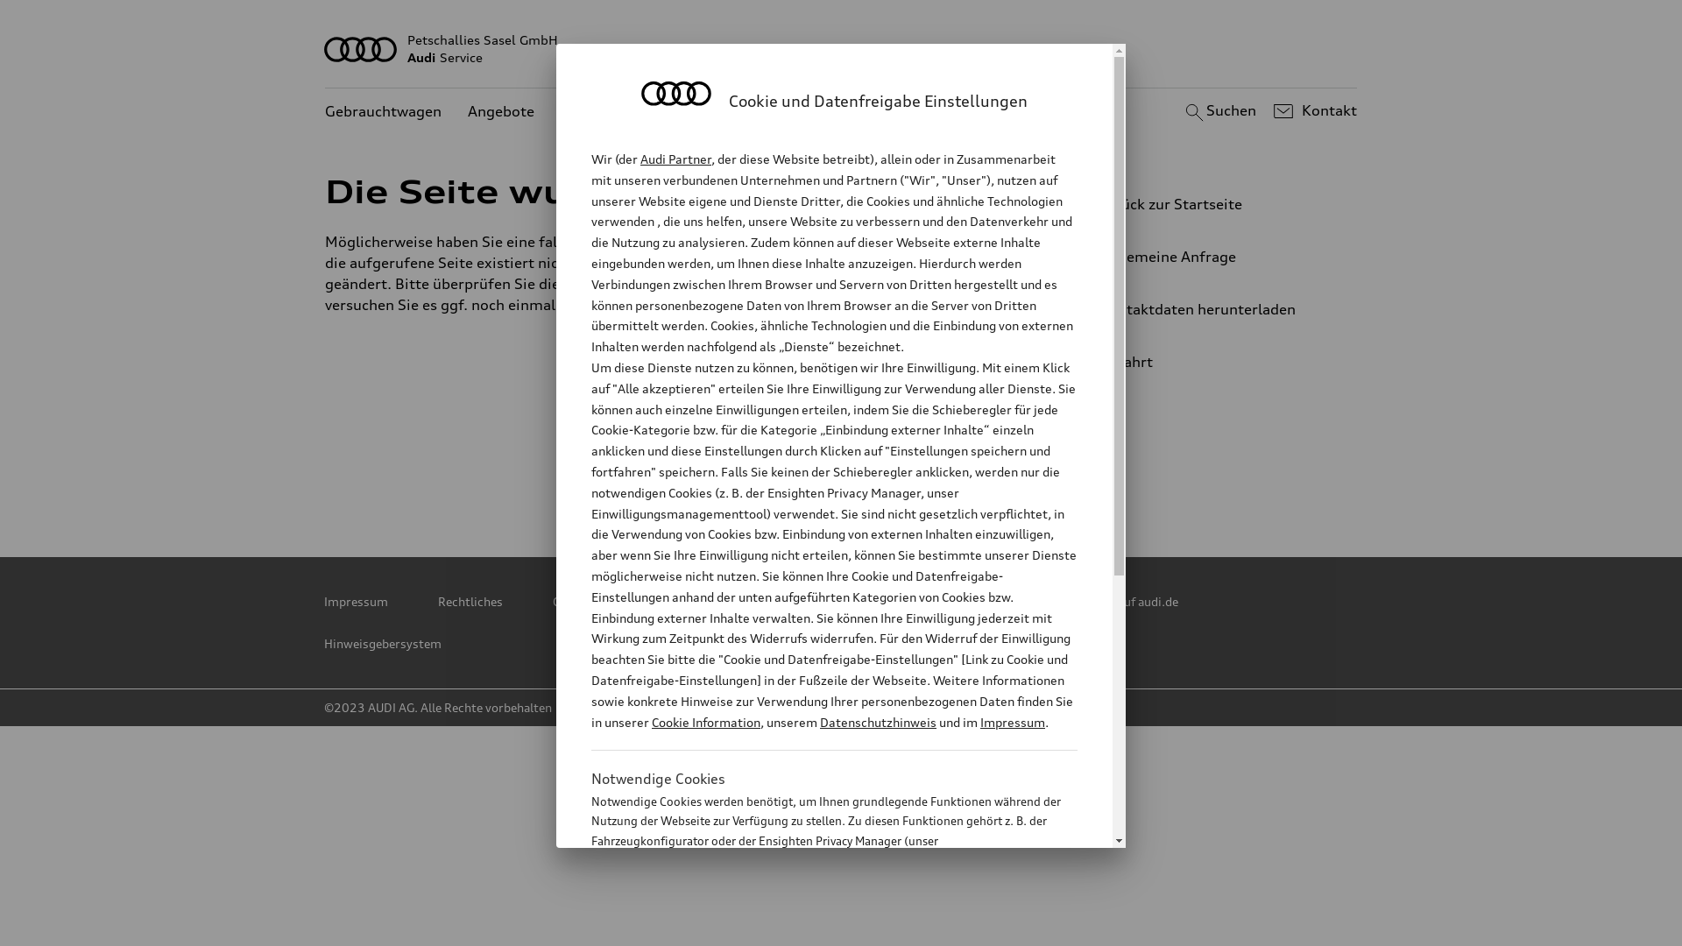 The height and width of the screenshot is (946, 1682). What do you see at coordinates (998, 474) in the screenshot?
I see `Instagram` at bounding box center [998, 474].